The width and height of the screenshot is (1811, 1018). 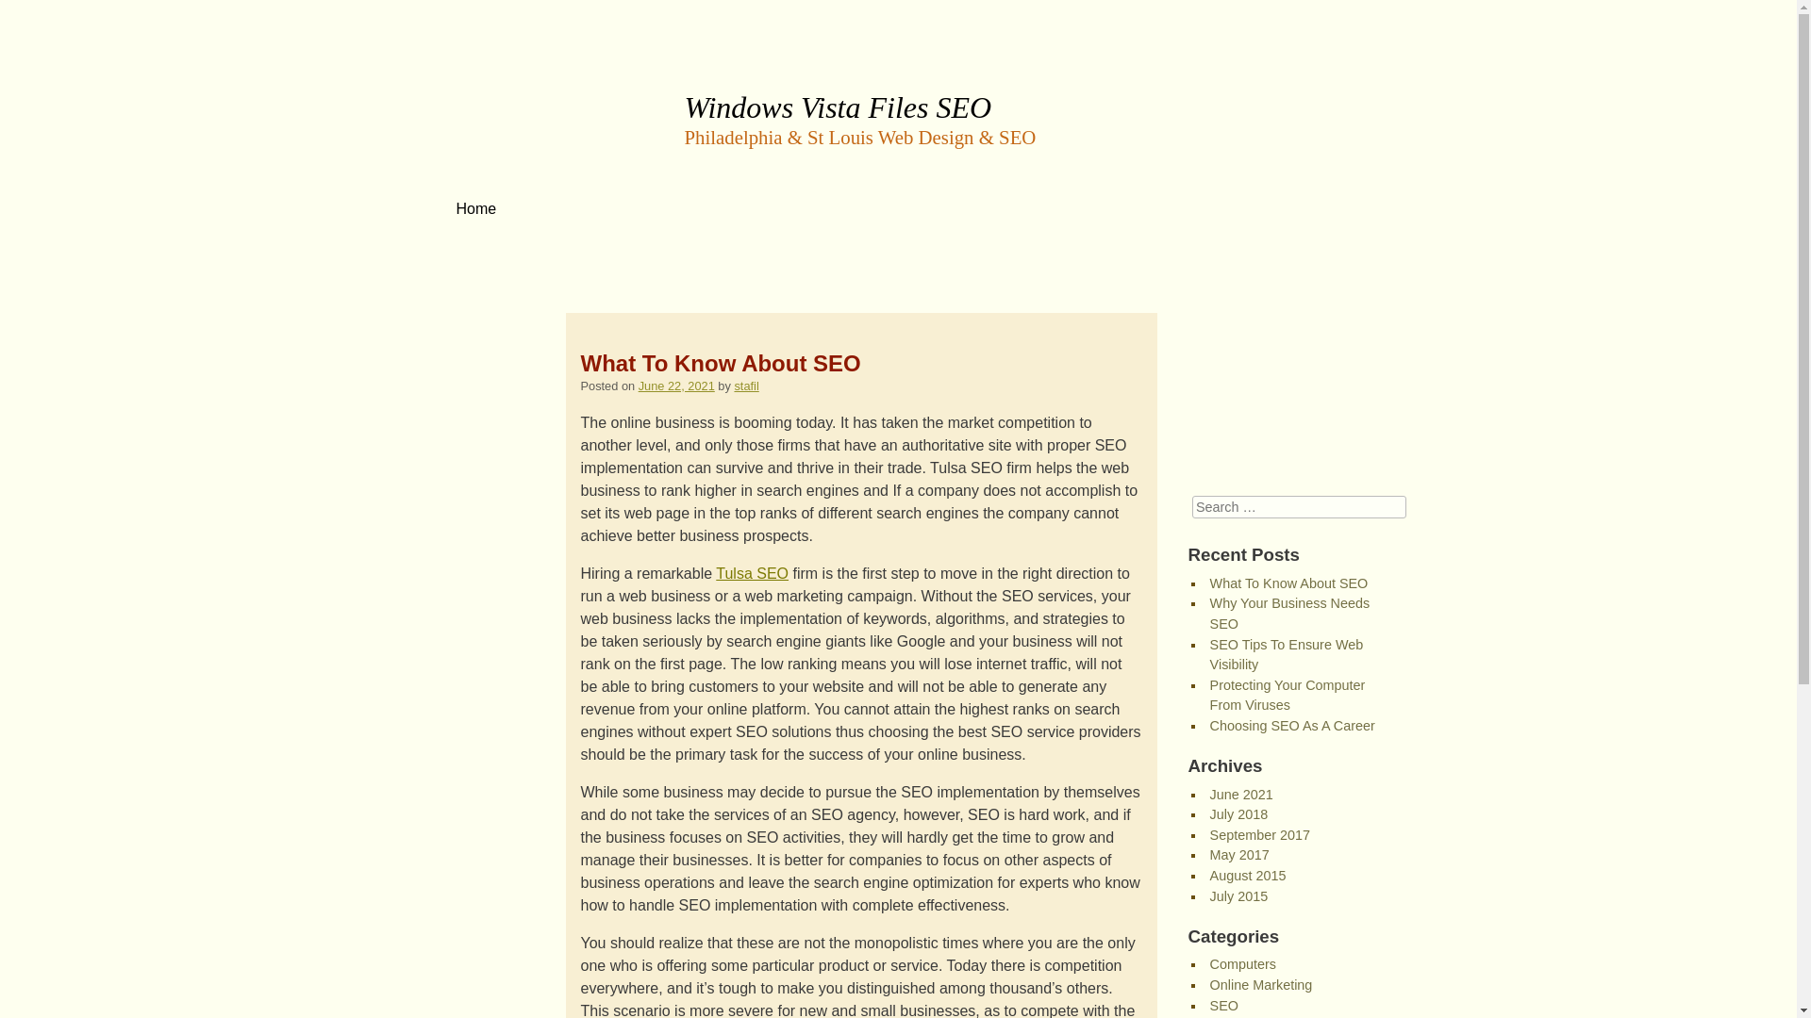 What do you see at coordinates (1239, 814) in the screenshot?
I see `July 2018` at bounding box center [1239, 814].